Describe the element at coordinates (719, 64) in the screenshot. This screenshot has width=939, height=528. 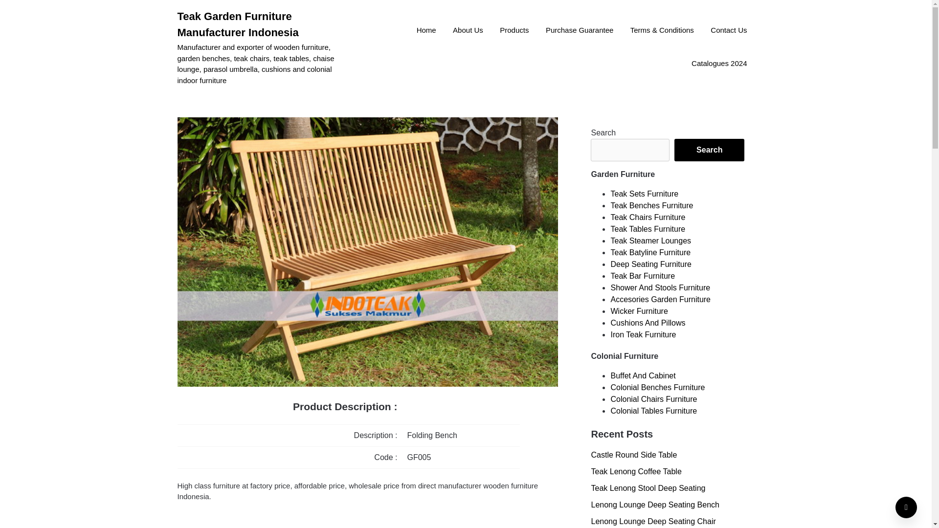
I see `Catalogues 2024` at that location.